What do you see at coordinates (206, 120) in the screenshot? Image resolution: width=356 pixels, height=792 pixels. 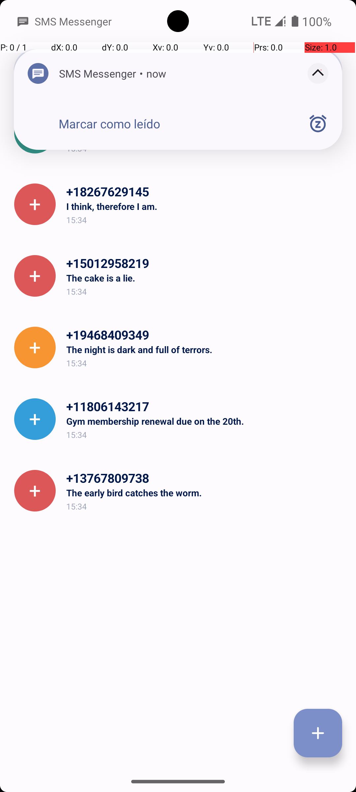 I see `+15881776797` at bounding box center [206, 120].